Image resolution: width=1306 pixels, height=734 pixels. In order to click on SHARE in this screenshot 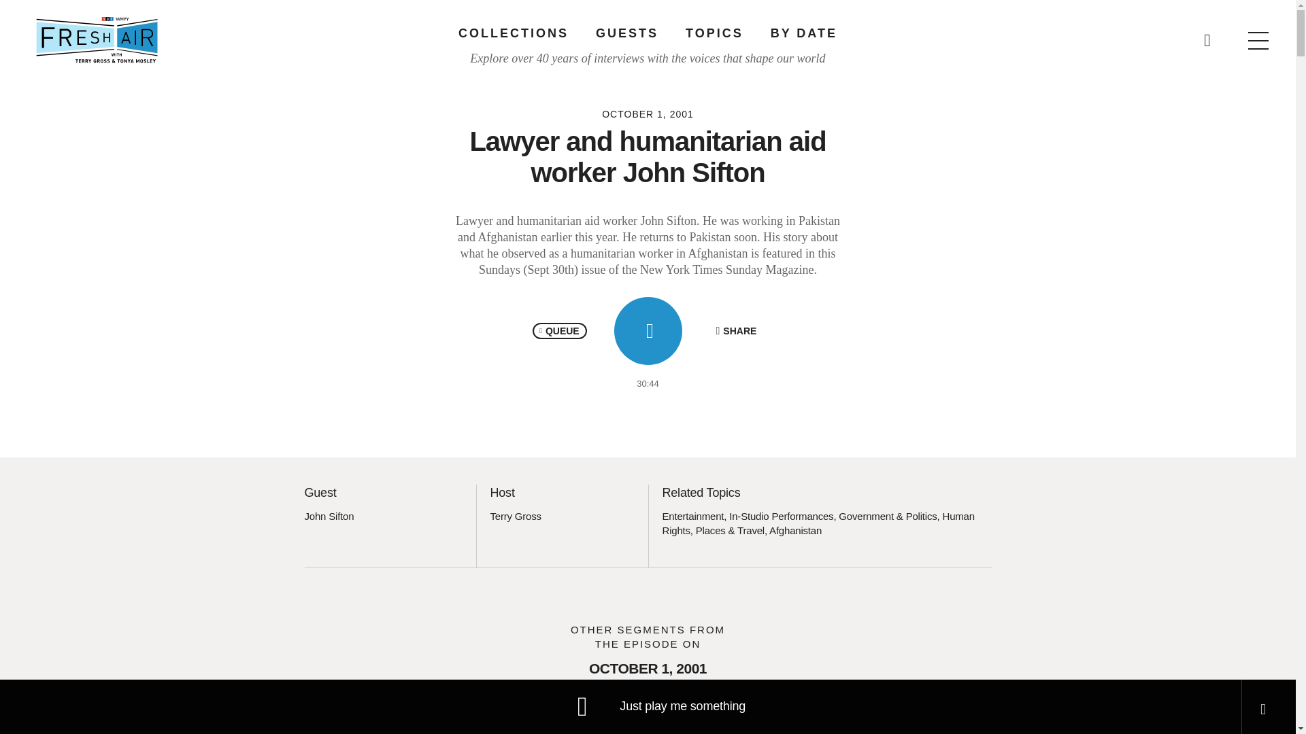, I will do `click(736, 330)`.